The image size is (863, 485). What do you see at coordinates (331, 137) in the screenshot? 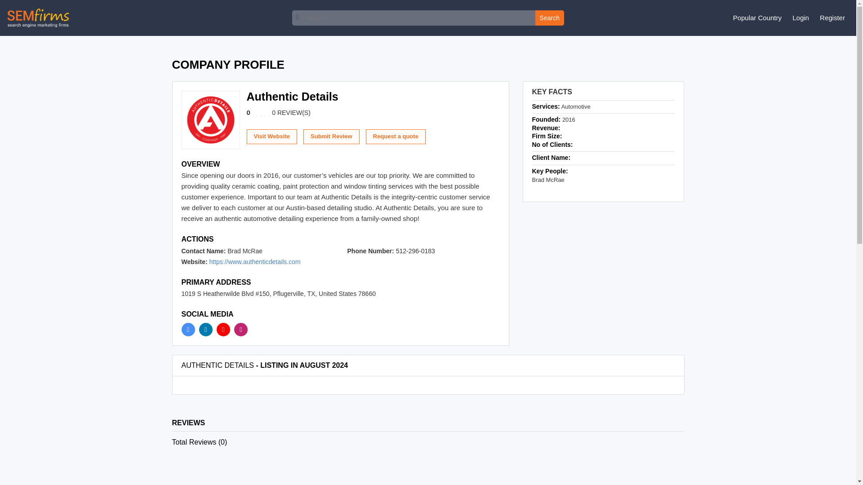
I see `Submit Review` at bounding box center [331, 137].